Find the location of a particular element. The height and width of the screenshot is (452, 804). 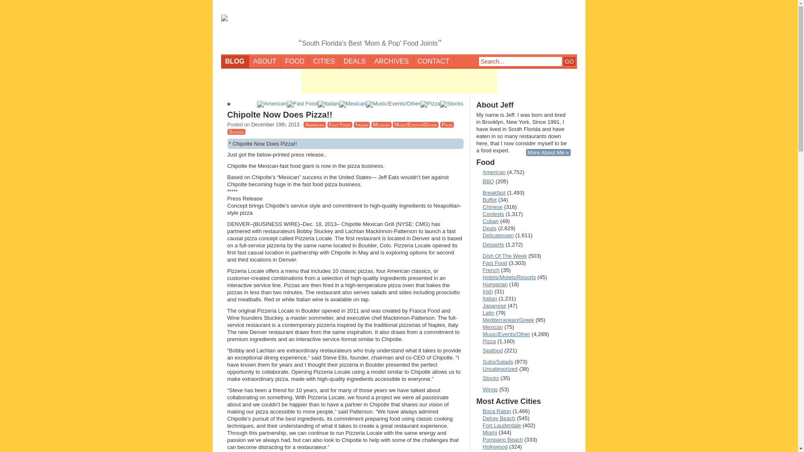

FOOD is located at coordinates (295, 61).